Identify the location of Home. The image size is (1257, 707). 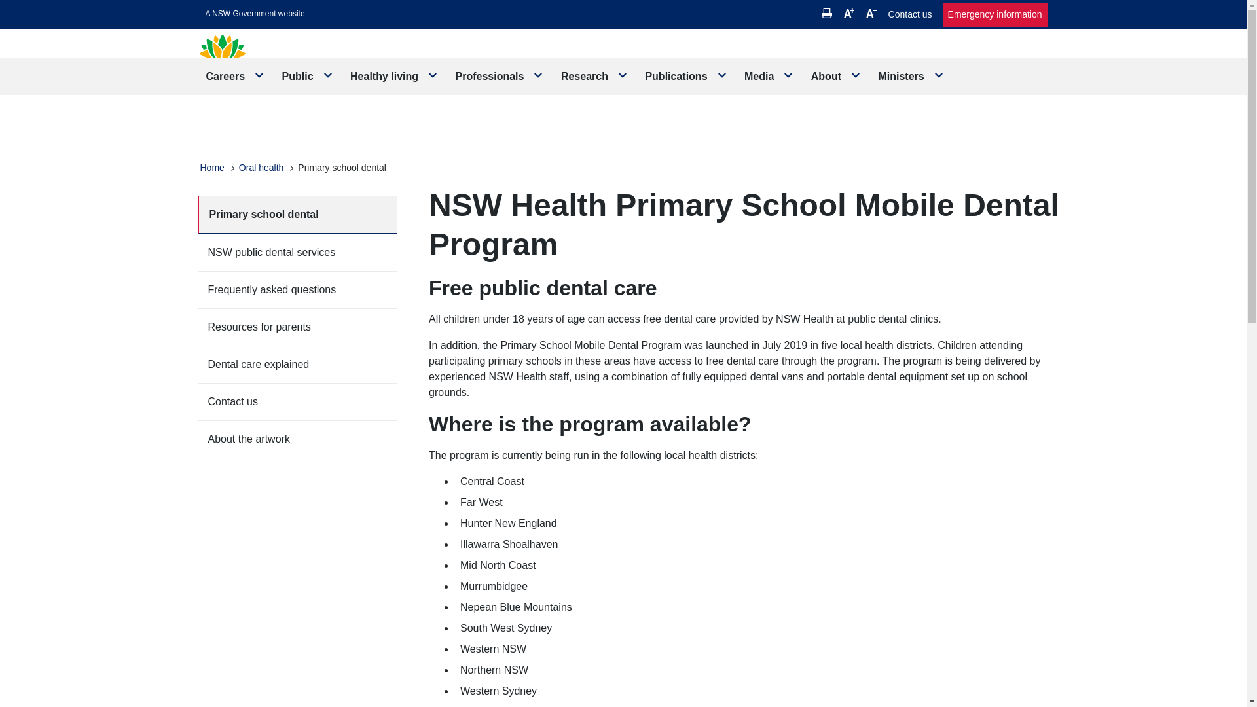
(212, 168).